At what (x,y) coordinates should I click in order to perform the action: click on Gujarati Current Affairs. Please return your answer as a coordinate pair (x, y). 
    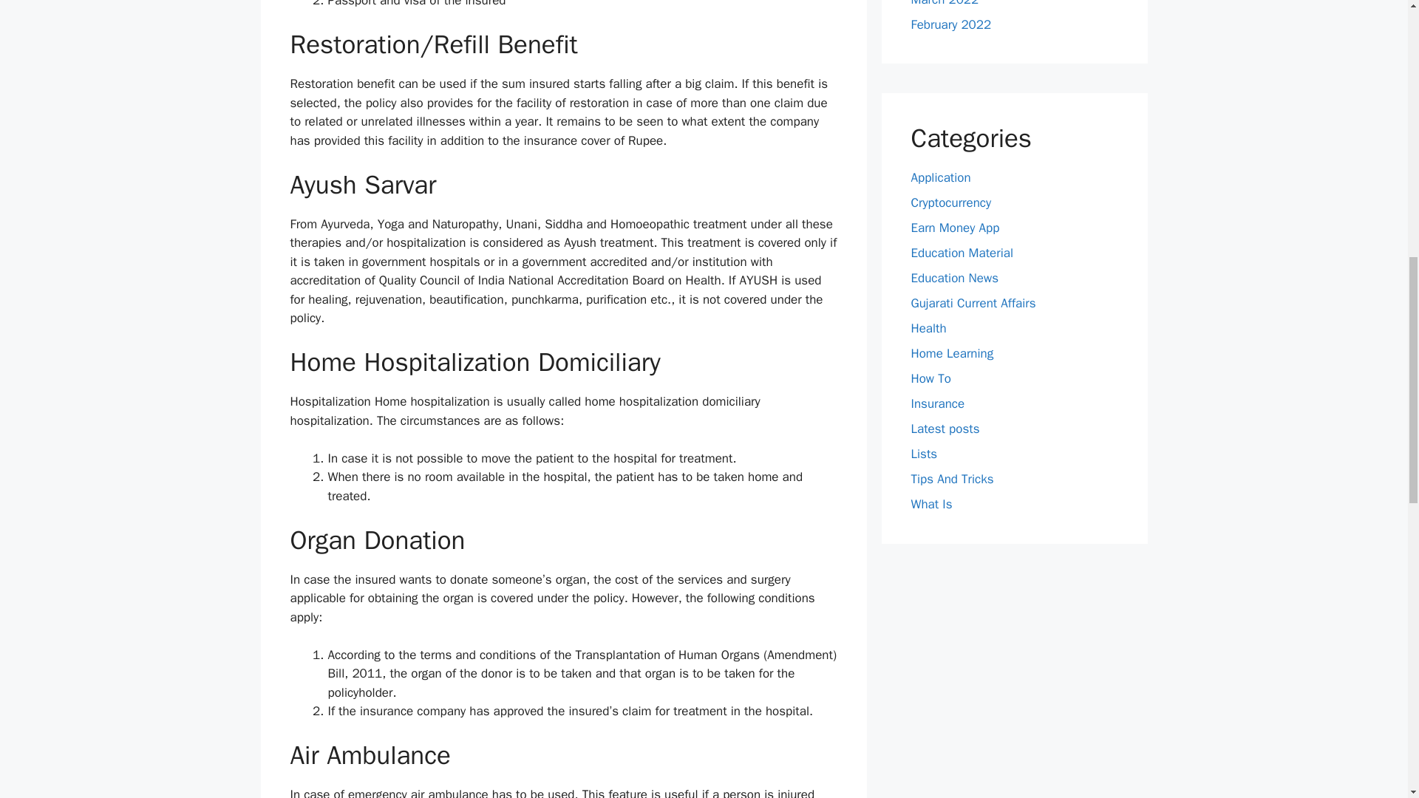
    Looking at the image, I should click on (973, 303).